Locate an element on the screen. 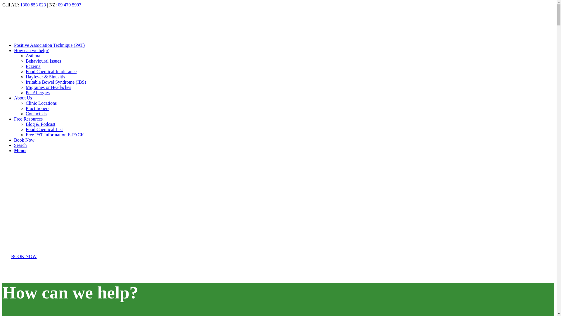 This screenshot has width=561, height=316. 09 479 5997 is located at coordinates (70, 5).